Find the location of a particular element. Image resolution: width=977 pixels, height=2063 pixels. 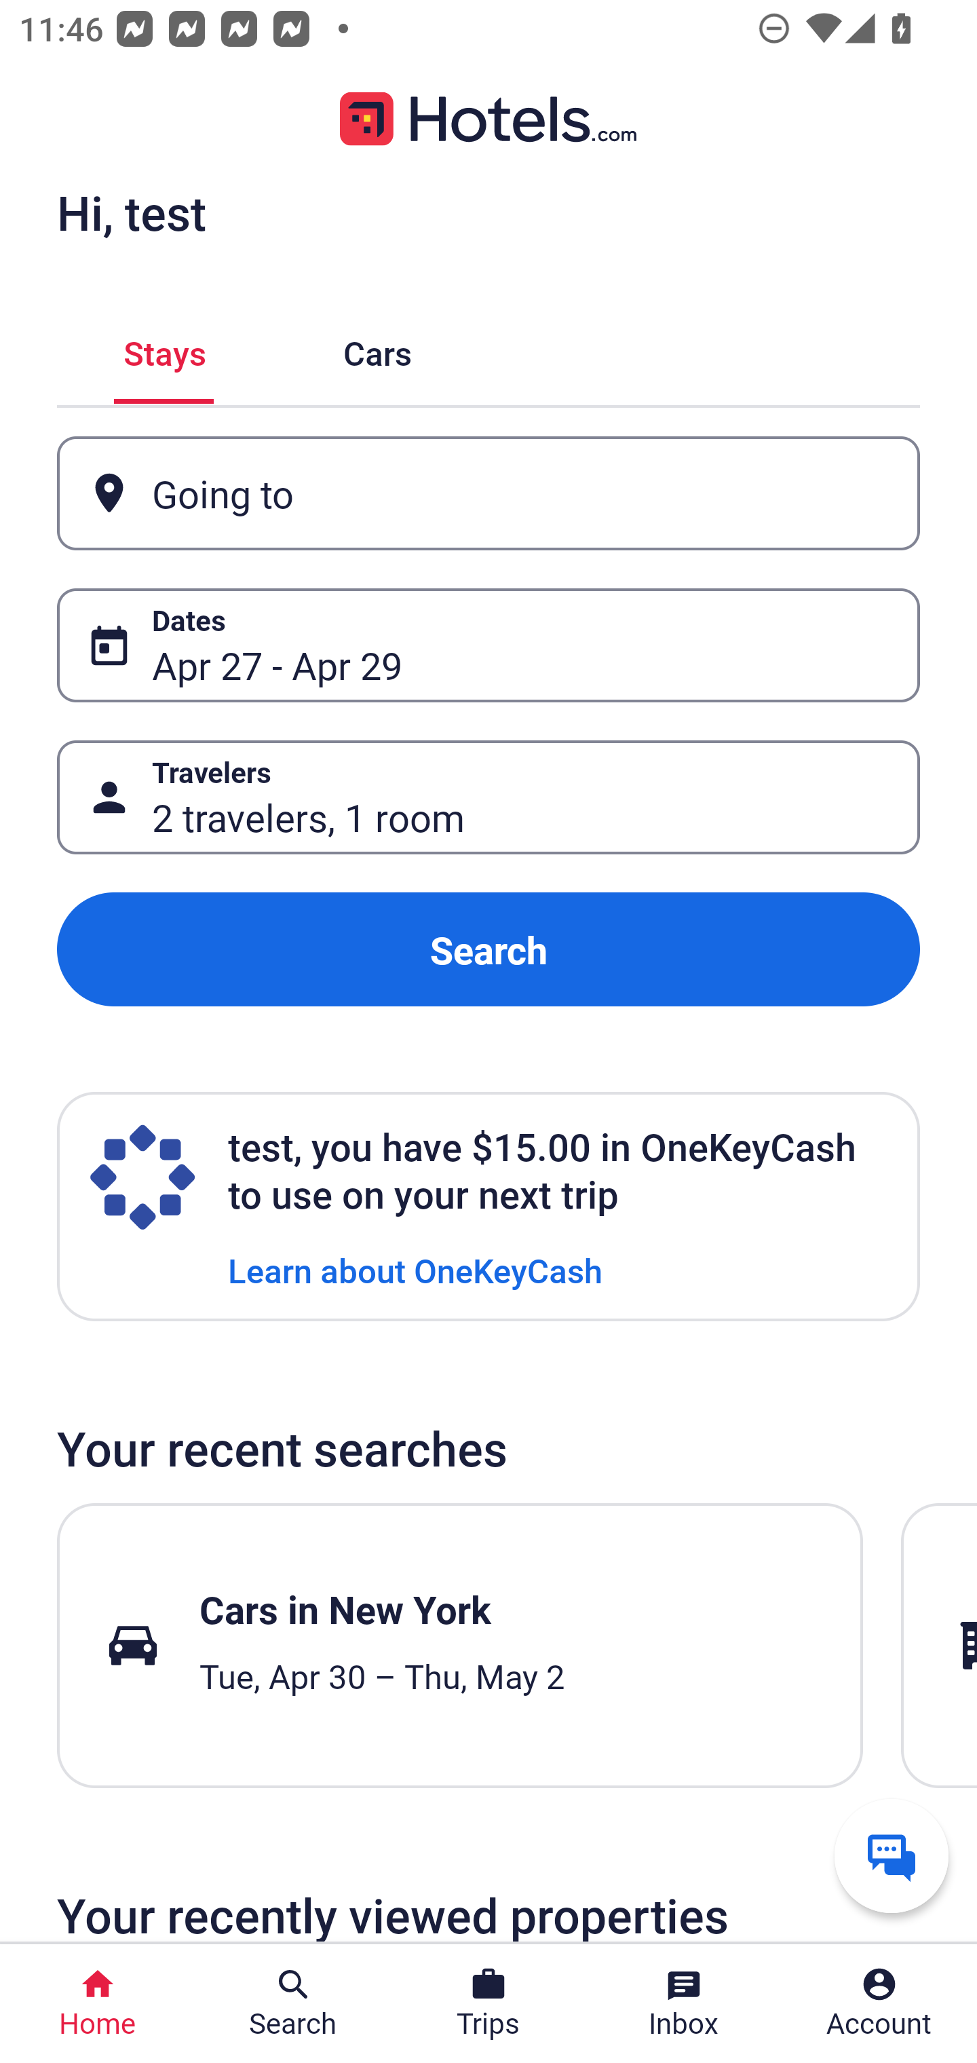

Going to Button is located at coordinates (488, 494).